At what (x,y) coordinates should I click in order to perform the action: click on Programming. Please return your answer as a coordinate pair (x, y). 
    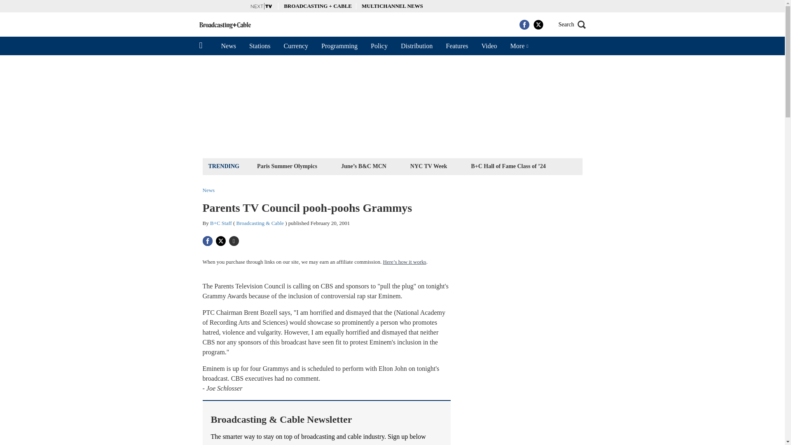
    Looking at the image, I should click on (339, 46).